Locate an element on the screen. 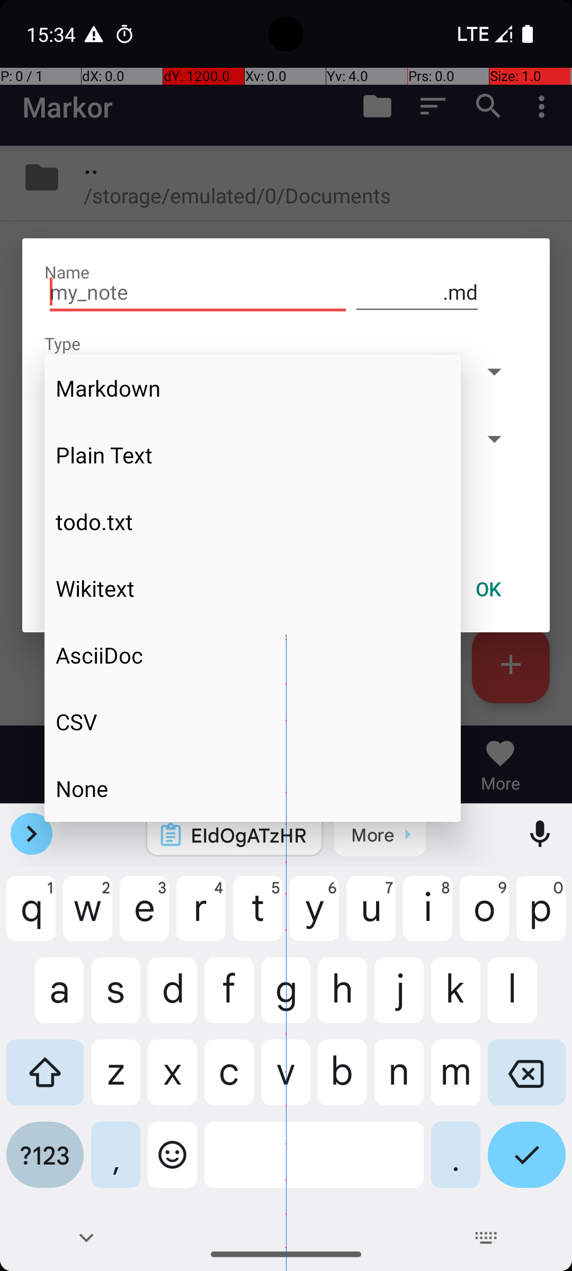 The image size is (572, 1271). CSV is located at coordinates (253, 722).